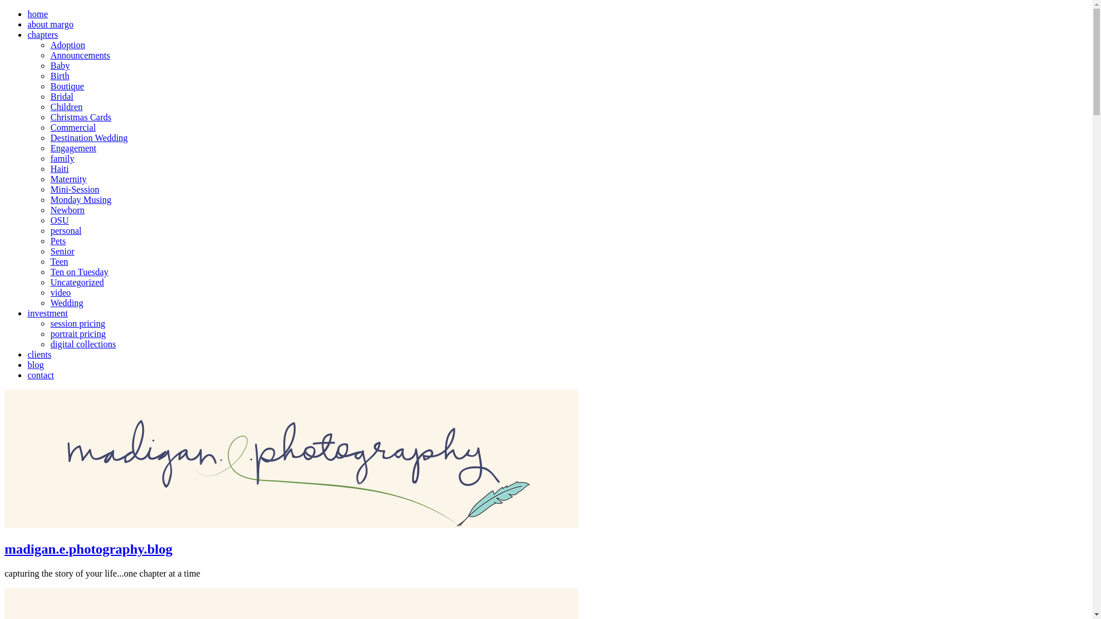  What do you see at coordinates (40, 354) in the screenshot?
I see `clients` at bounding box center [40, 354].